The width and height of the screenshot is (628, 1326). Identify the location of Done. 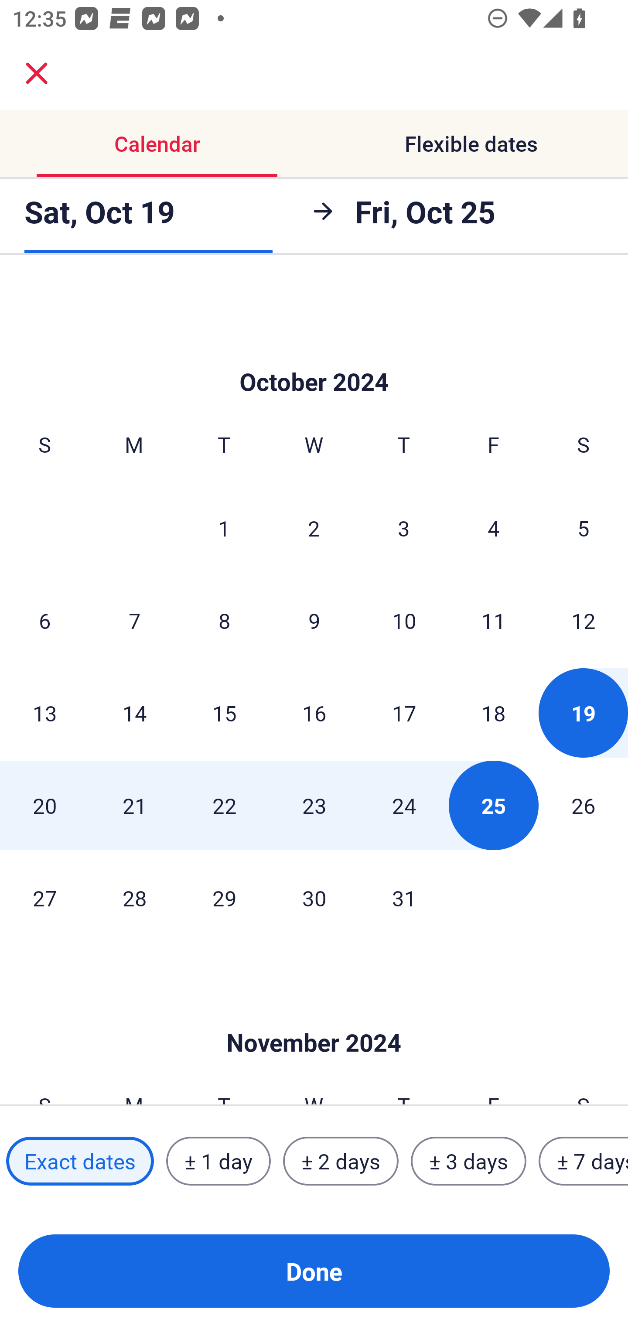
(314, 1271).